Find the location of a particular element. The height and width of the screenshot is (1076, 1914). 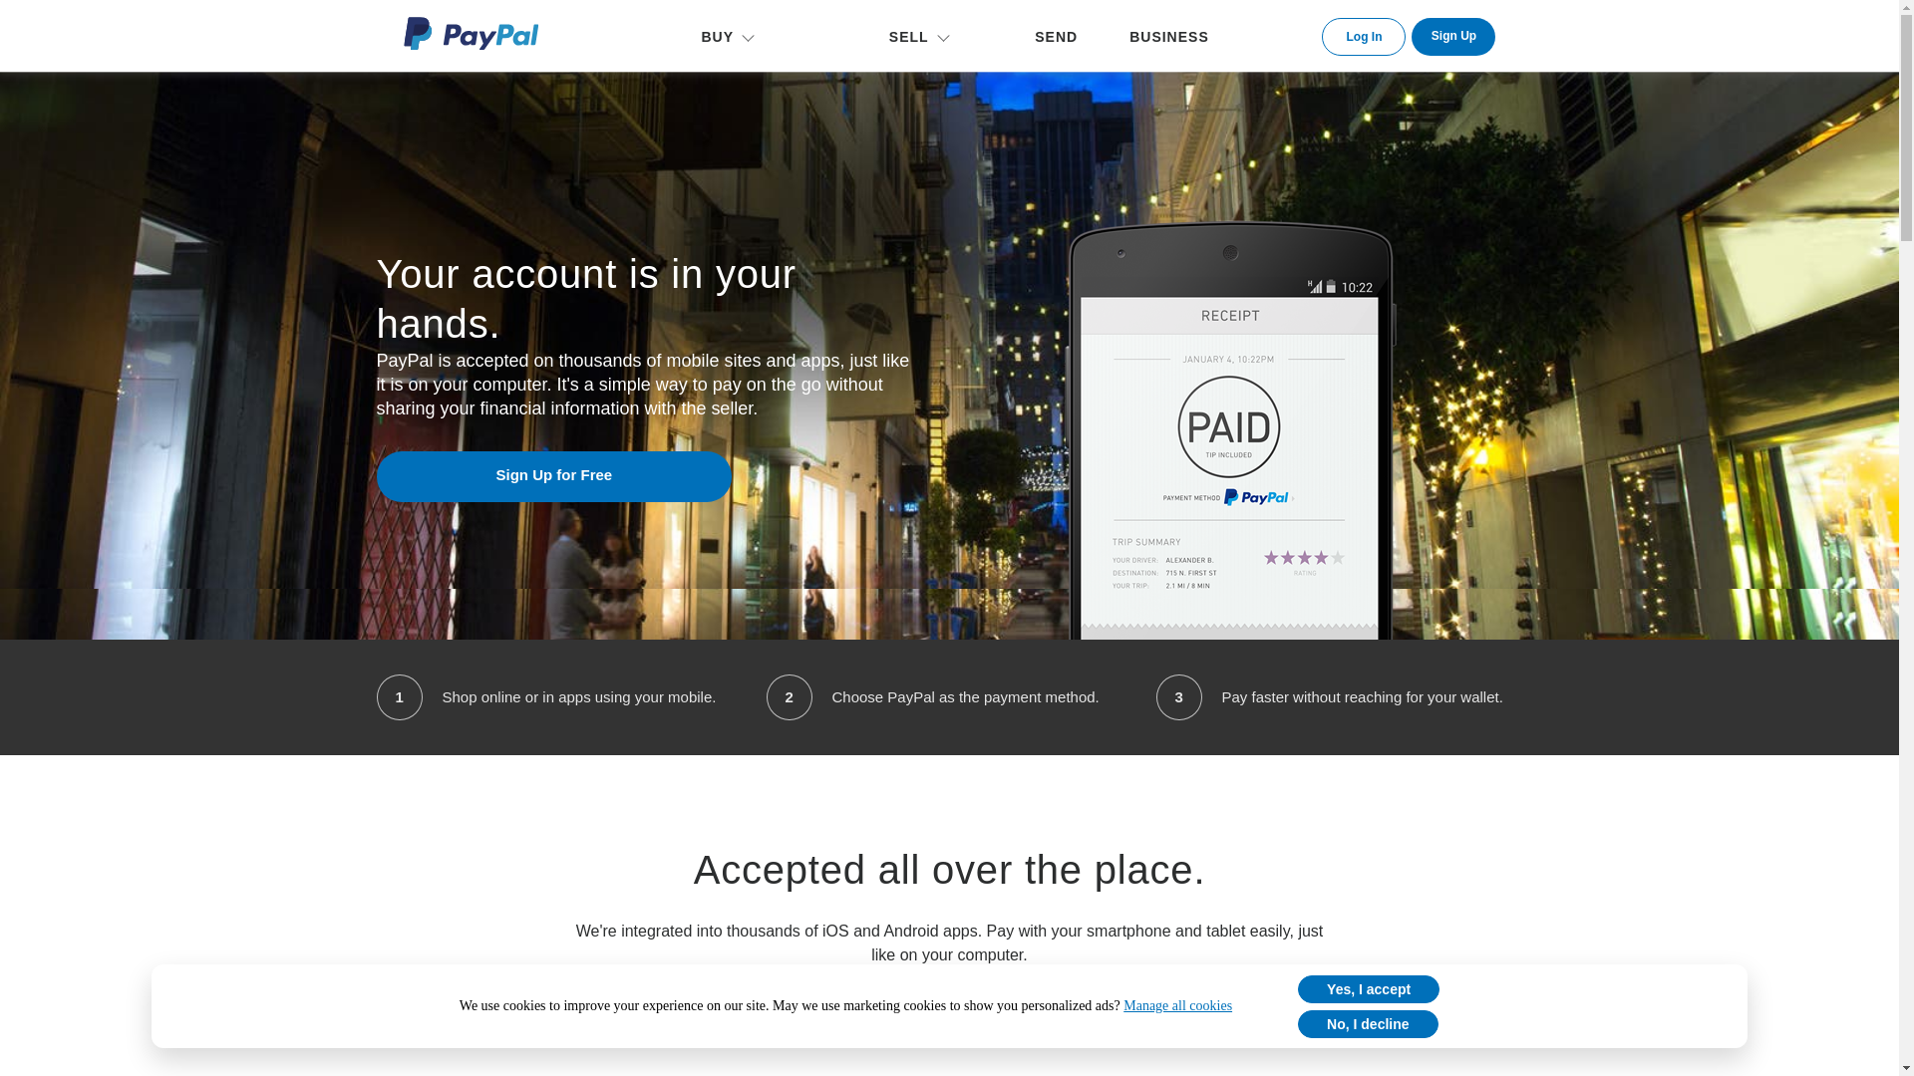

Yes, I accept is located at coordinates (1368, 988).